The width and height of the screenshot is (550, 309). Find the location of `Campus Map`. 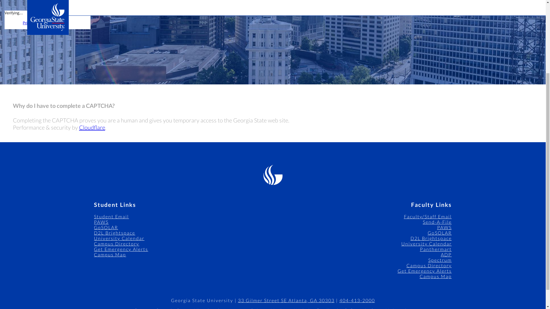

Campus Map is located at coordinates (110, 254).